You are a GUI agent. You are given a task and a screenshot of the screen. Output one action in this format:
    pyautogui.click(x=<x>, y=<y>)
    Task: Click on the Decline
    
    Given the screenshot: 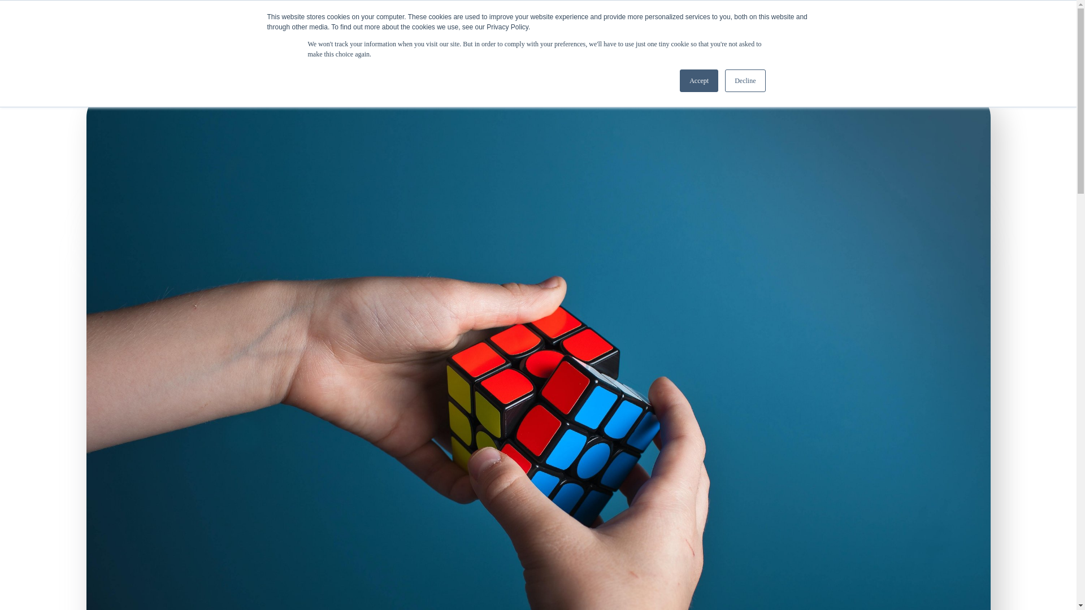 What is the action you would take?
    pyautogui.click(x=745, y=81)
    